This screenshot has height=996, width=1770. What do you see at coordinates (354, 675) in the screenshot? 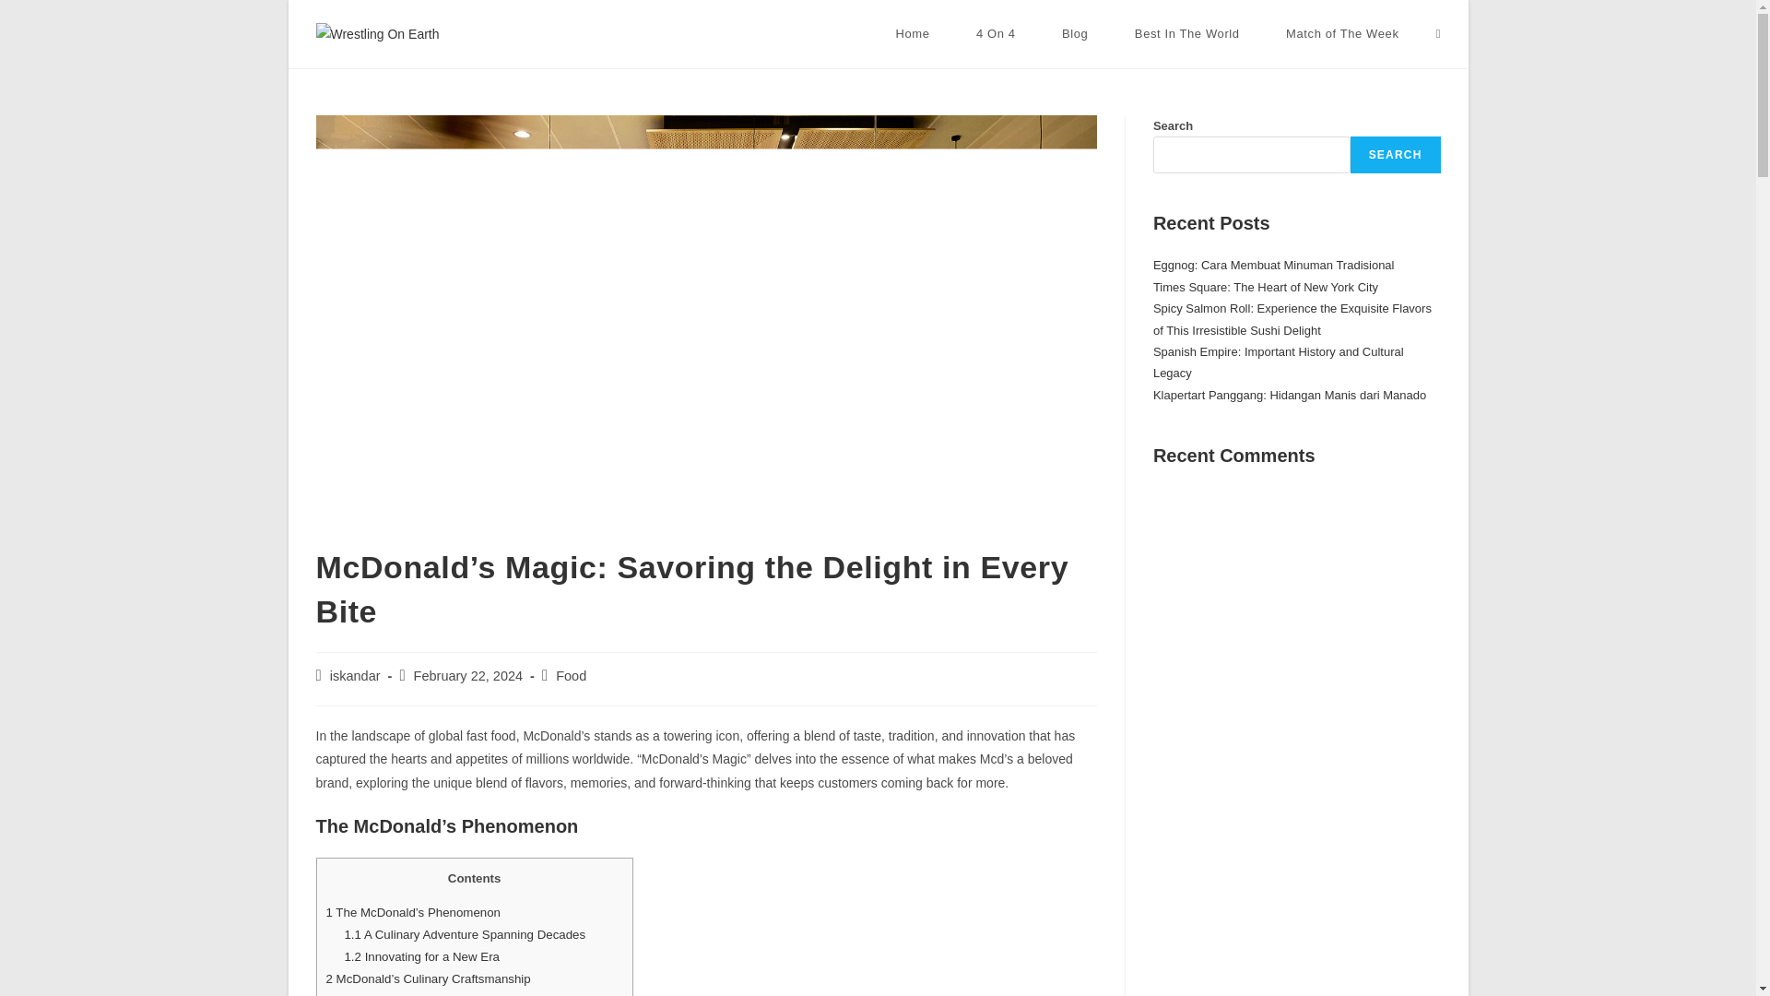
I see `iskandar` at bounding box center [354, 675].